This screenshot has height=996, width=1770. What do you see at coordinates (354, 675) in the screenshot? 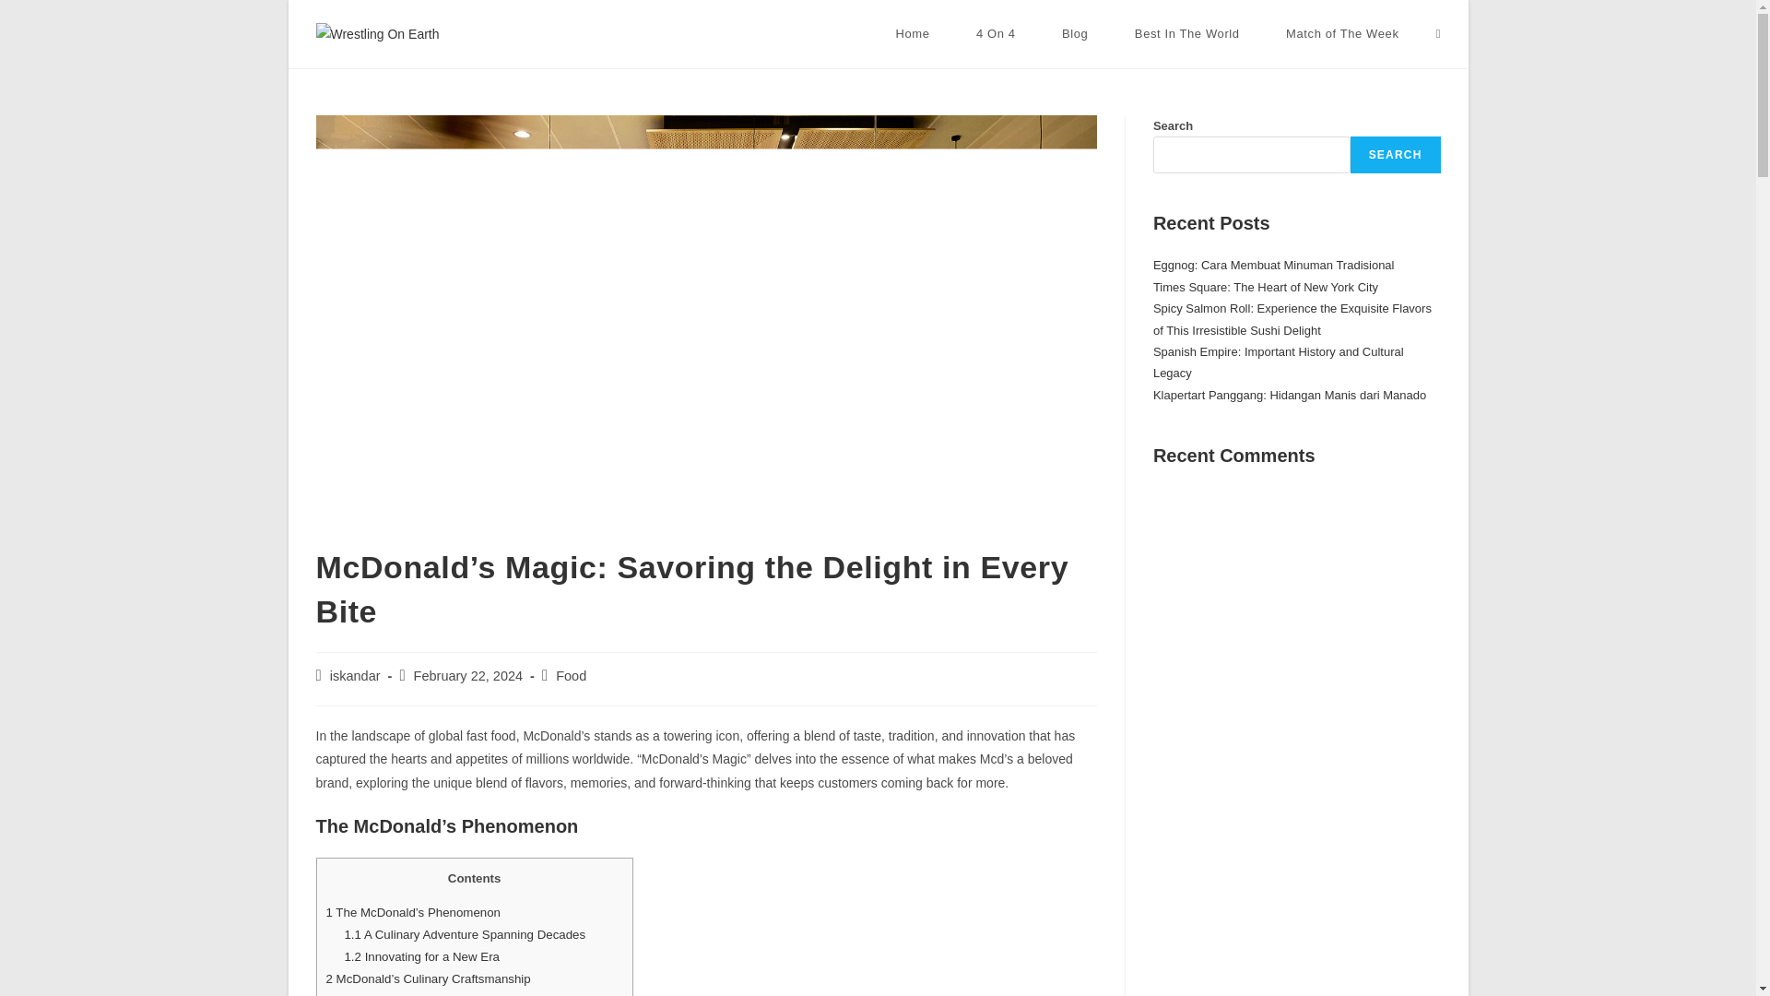
I see `iskandar` at bounding box center [354, 675].